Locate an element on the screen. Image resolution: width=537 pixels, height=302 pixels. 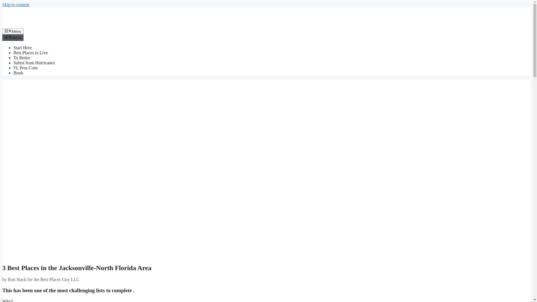
Menu is located at coordinates (13, 37).